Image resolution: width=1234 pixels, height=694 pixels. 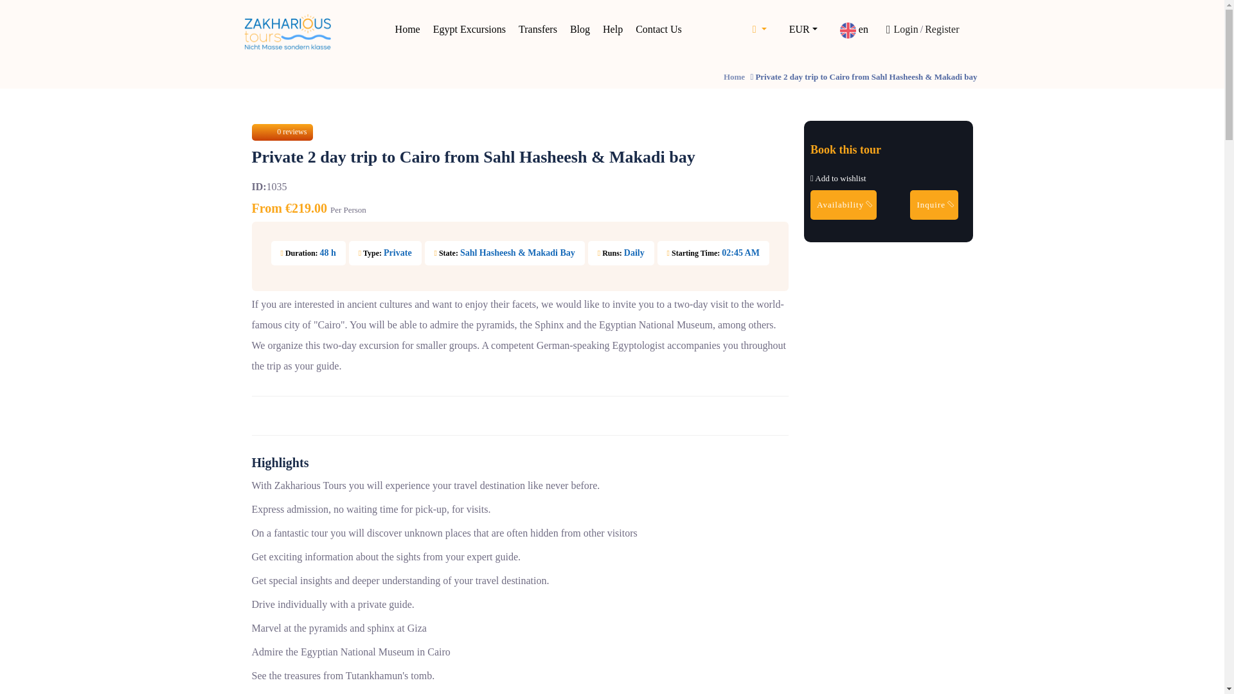 I want to click on Egypt Excursions, so click(x=469, y=30).